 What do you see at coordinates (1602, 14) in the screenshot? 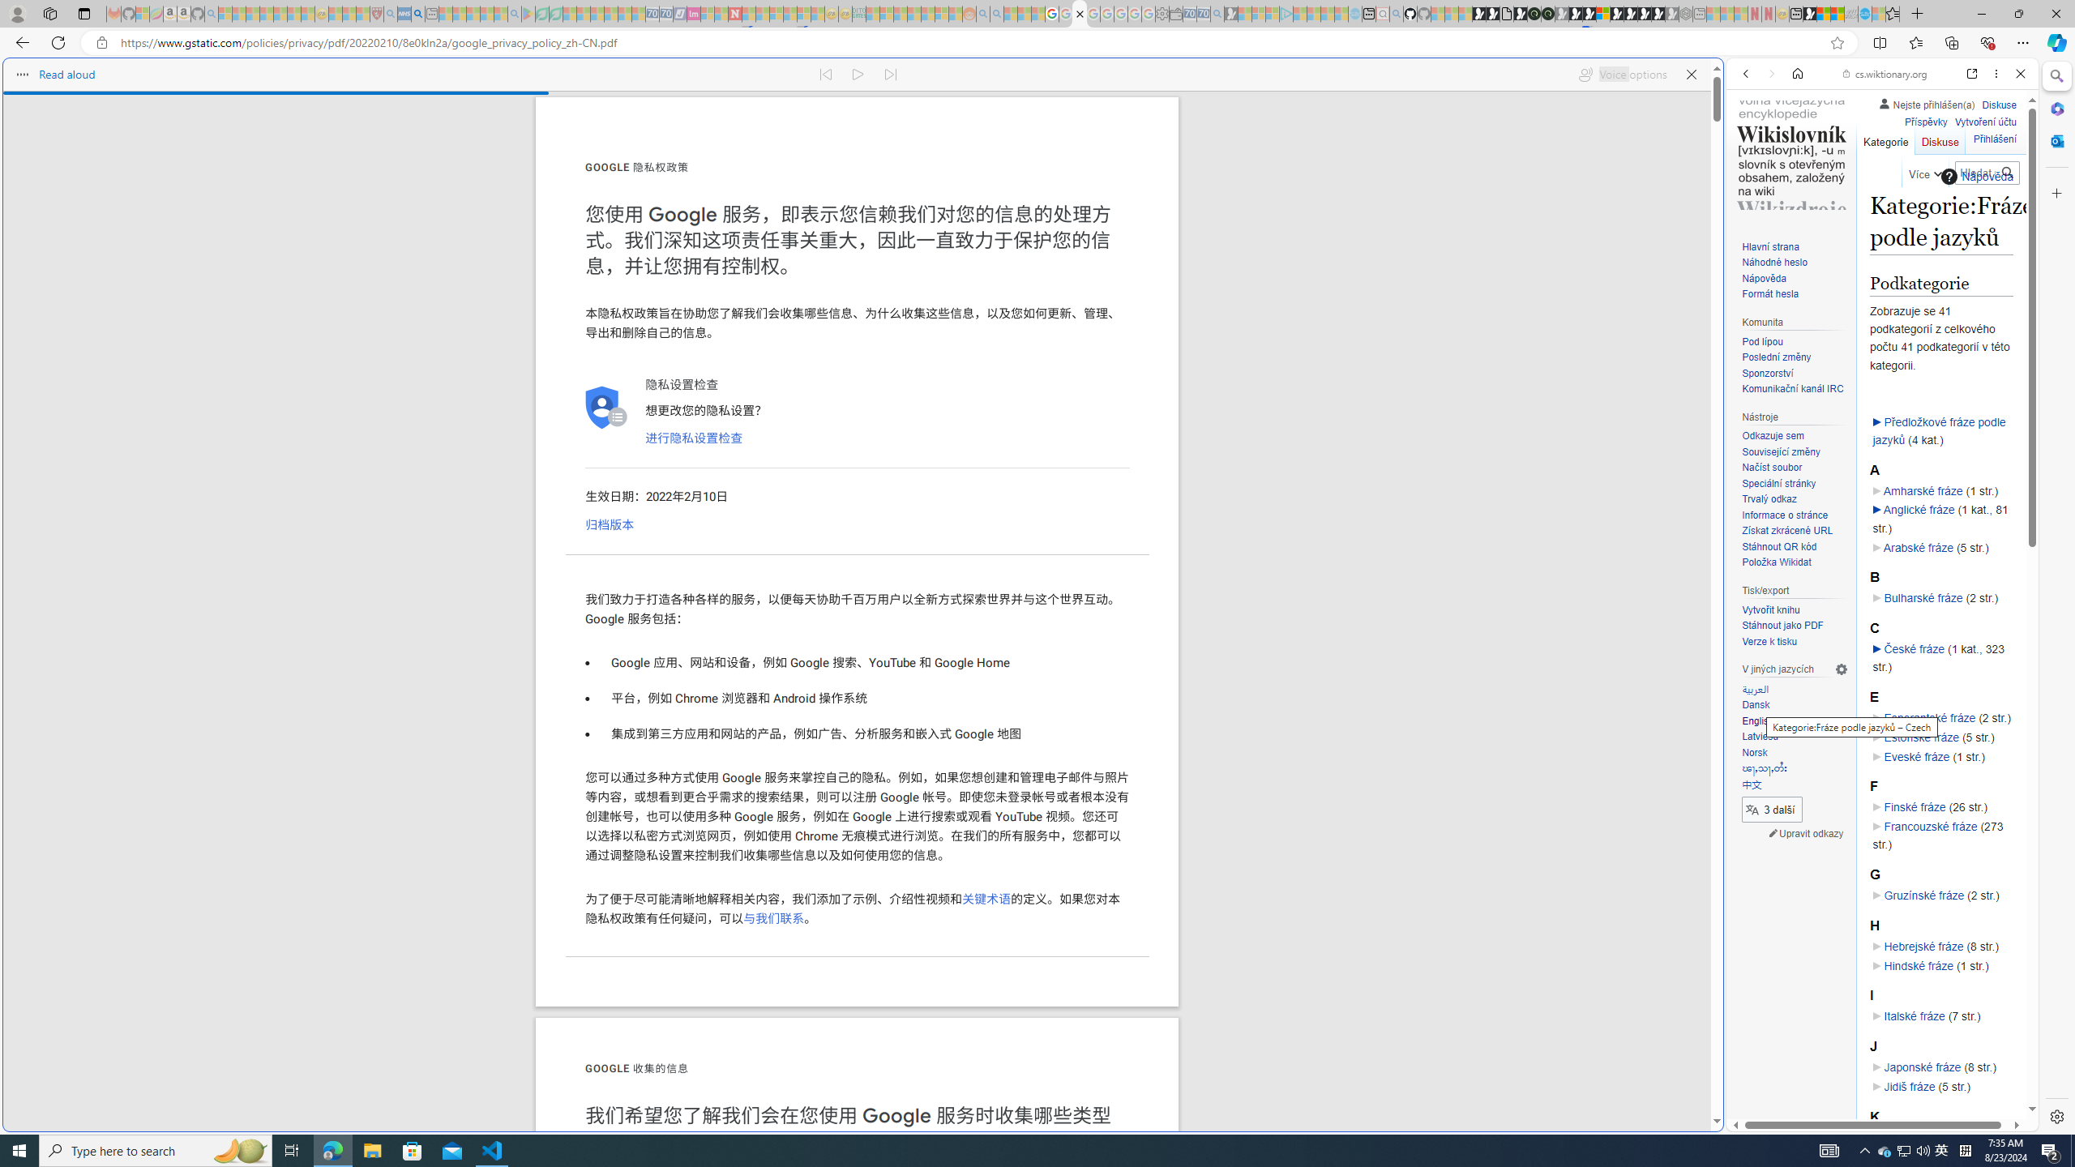
I see `Sign in to your account` at bounding box center [1602, 14].